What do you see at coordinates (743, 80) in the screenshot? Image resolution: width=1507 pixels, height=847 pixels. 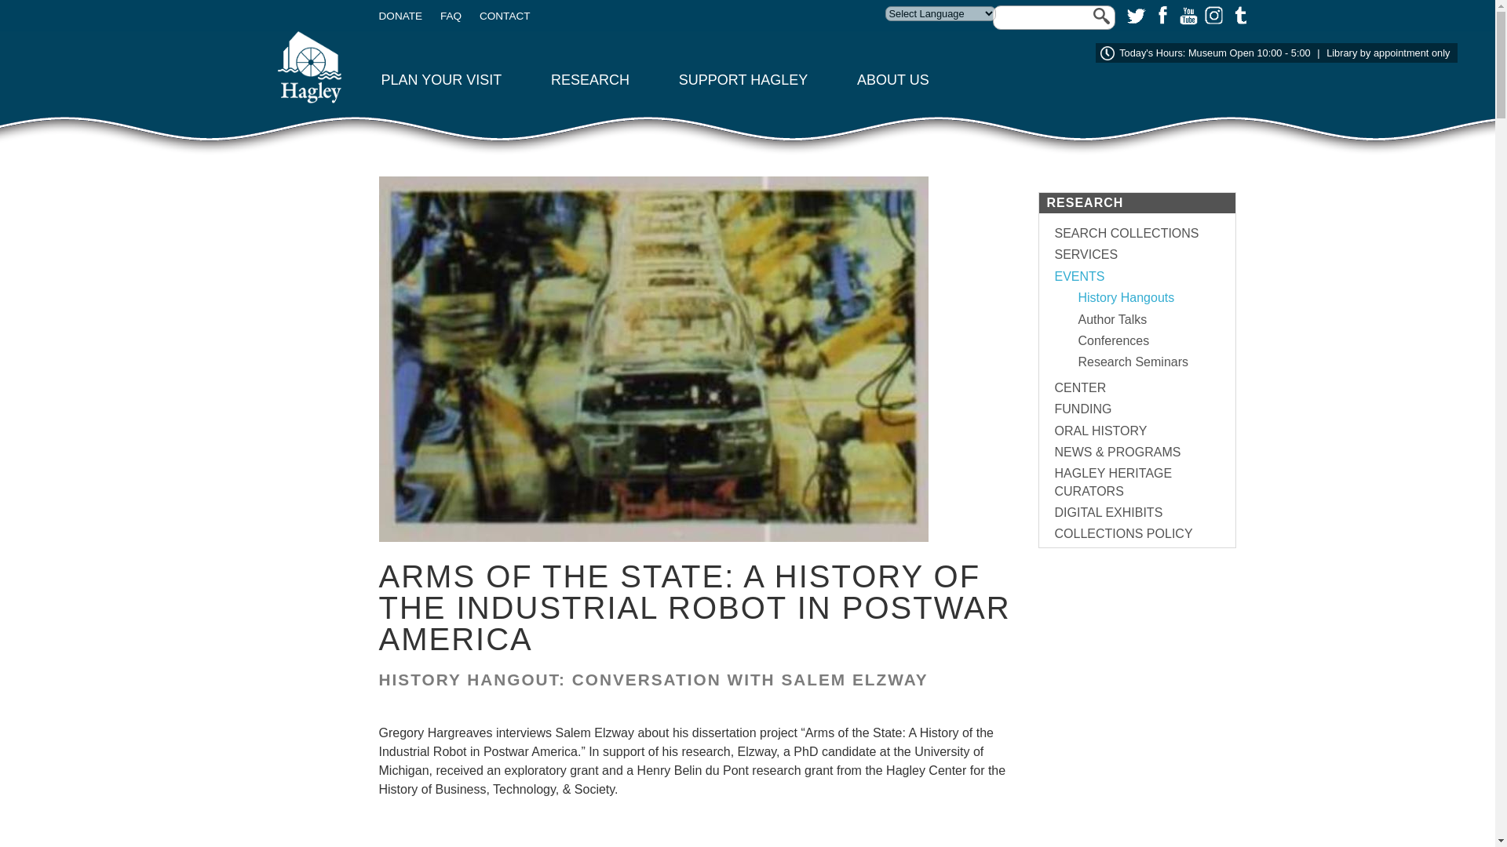 I see `SUPPORT HAGLEY` at bounding box center [743, 80].